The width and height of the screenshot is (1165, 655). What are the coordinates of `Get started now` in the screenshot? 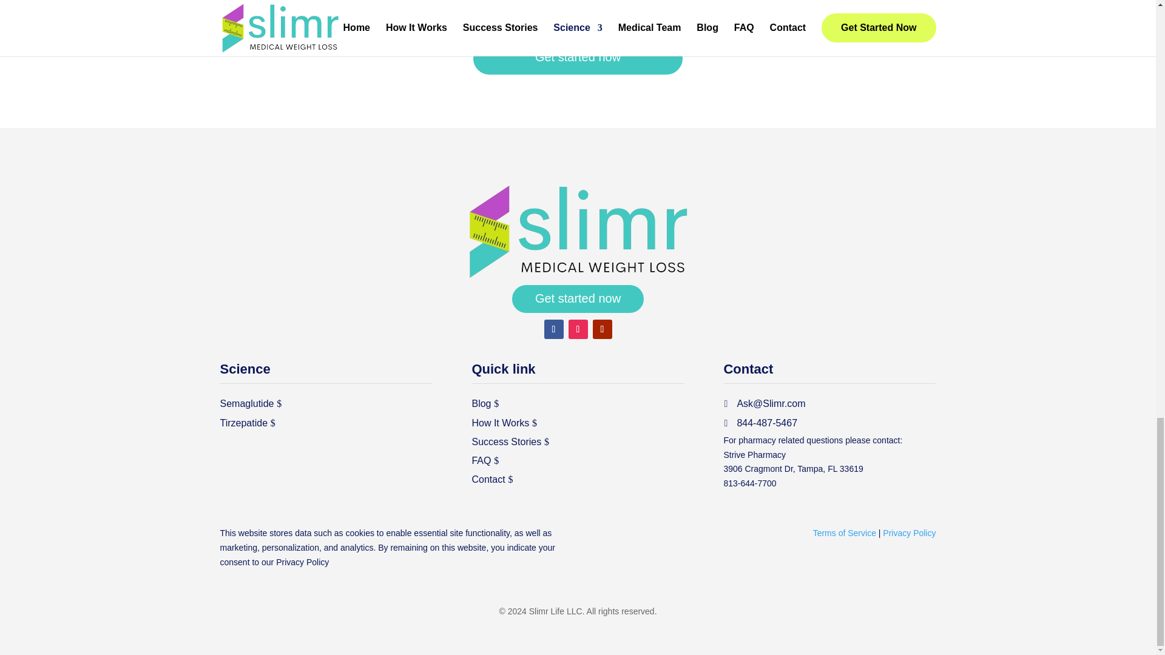 It's located at (578, 298).